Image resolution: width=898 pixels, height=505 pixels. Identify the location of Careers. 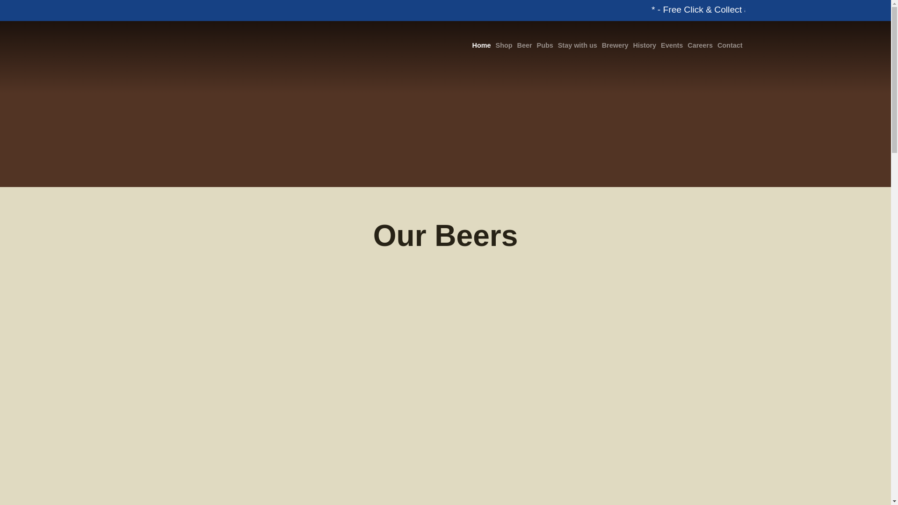
(700, 45).